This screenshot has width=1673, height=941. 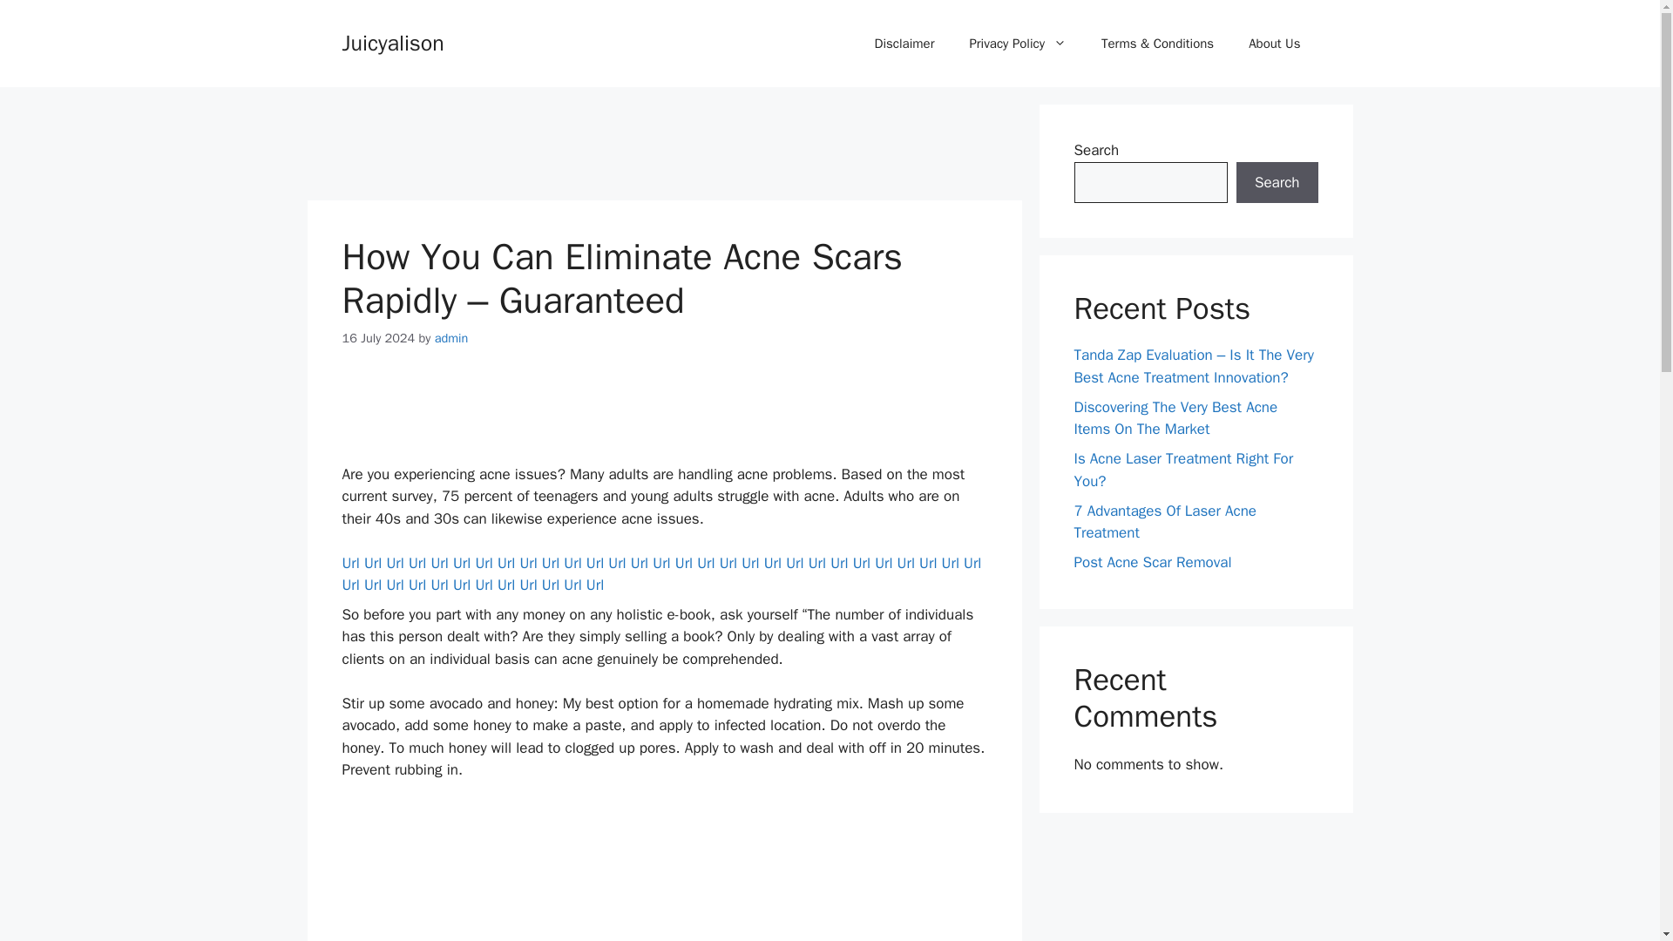 What do you see at coordinates (1018, 44) in the screenshot?
I see `Privacy Policy` at bounding box center [1018, 44].